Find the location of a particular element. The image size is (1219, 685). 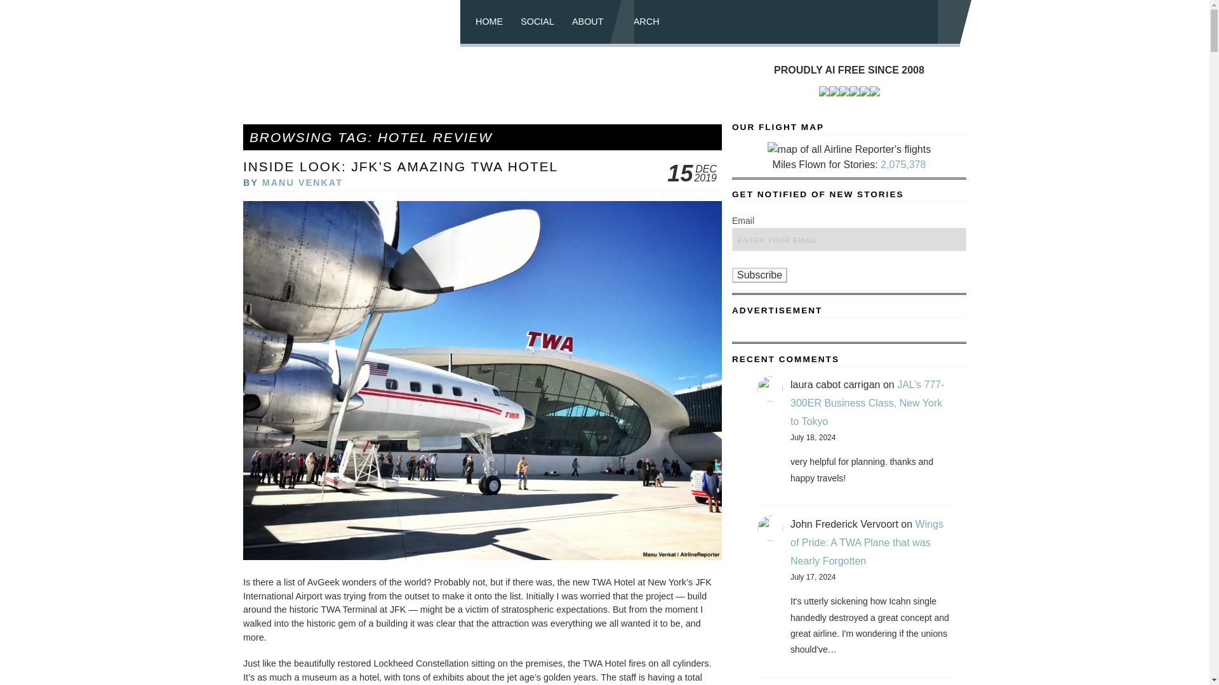

Posts by Manu Venkat is located at coordinates (302, 182).